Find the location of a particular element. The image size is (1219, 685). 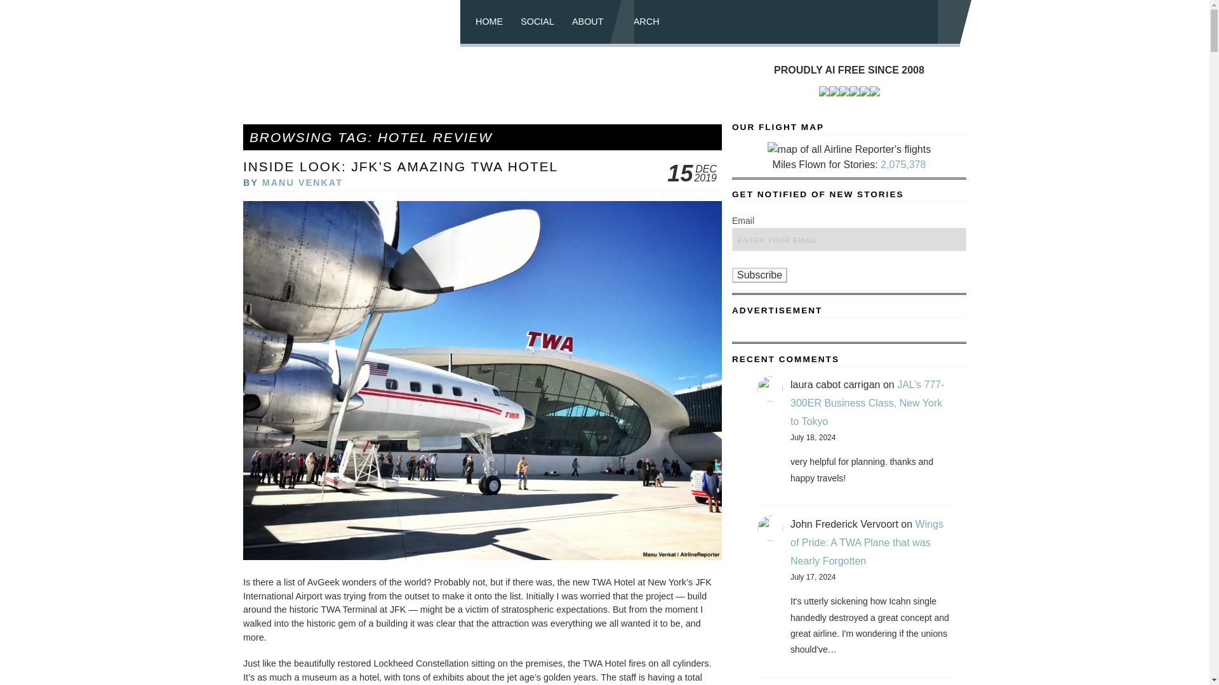

Posts by Manu Venkat is located at coordinates (302, 182).